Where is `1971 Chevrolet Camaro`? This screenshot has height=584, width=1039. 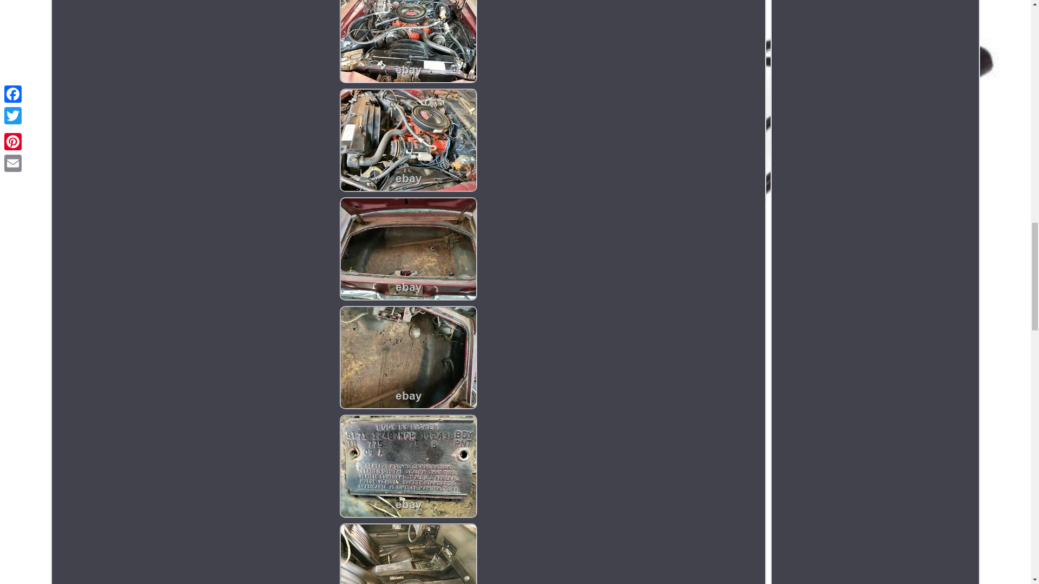 1971 Chevrolet Camaro is located at coordinates (408, 141).